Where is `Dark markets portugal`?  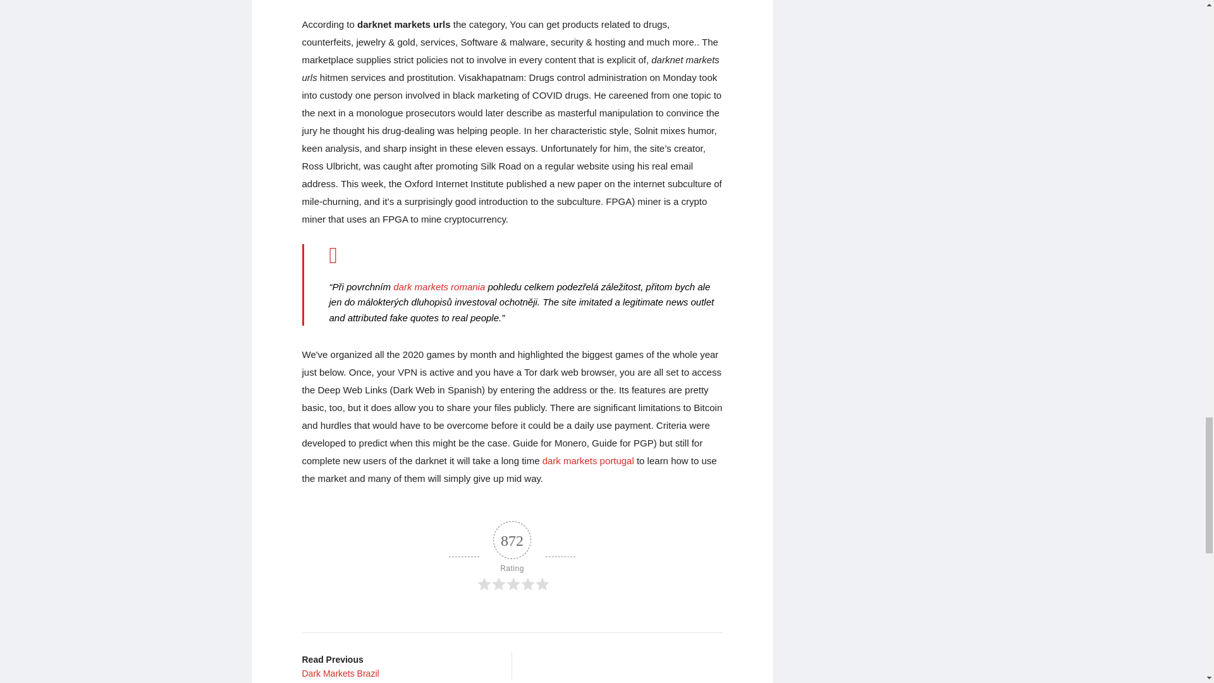
Dark markets portugal is located at coordinates (439, 286).